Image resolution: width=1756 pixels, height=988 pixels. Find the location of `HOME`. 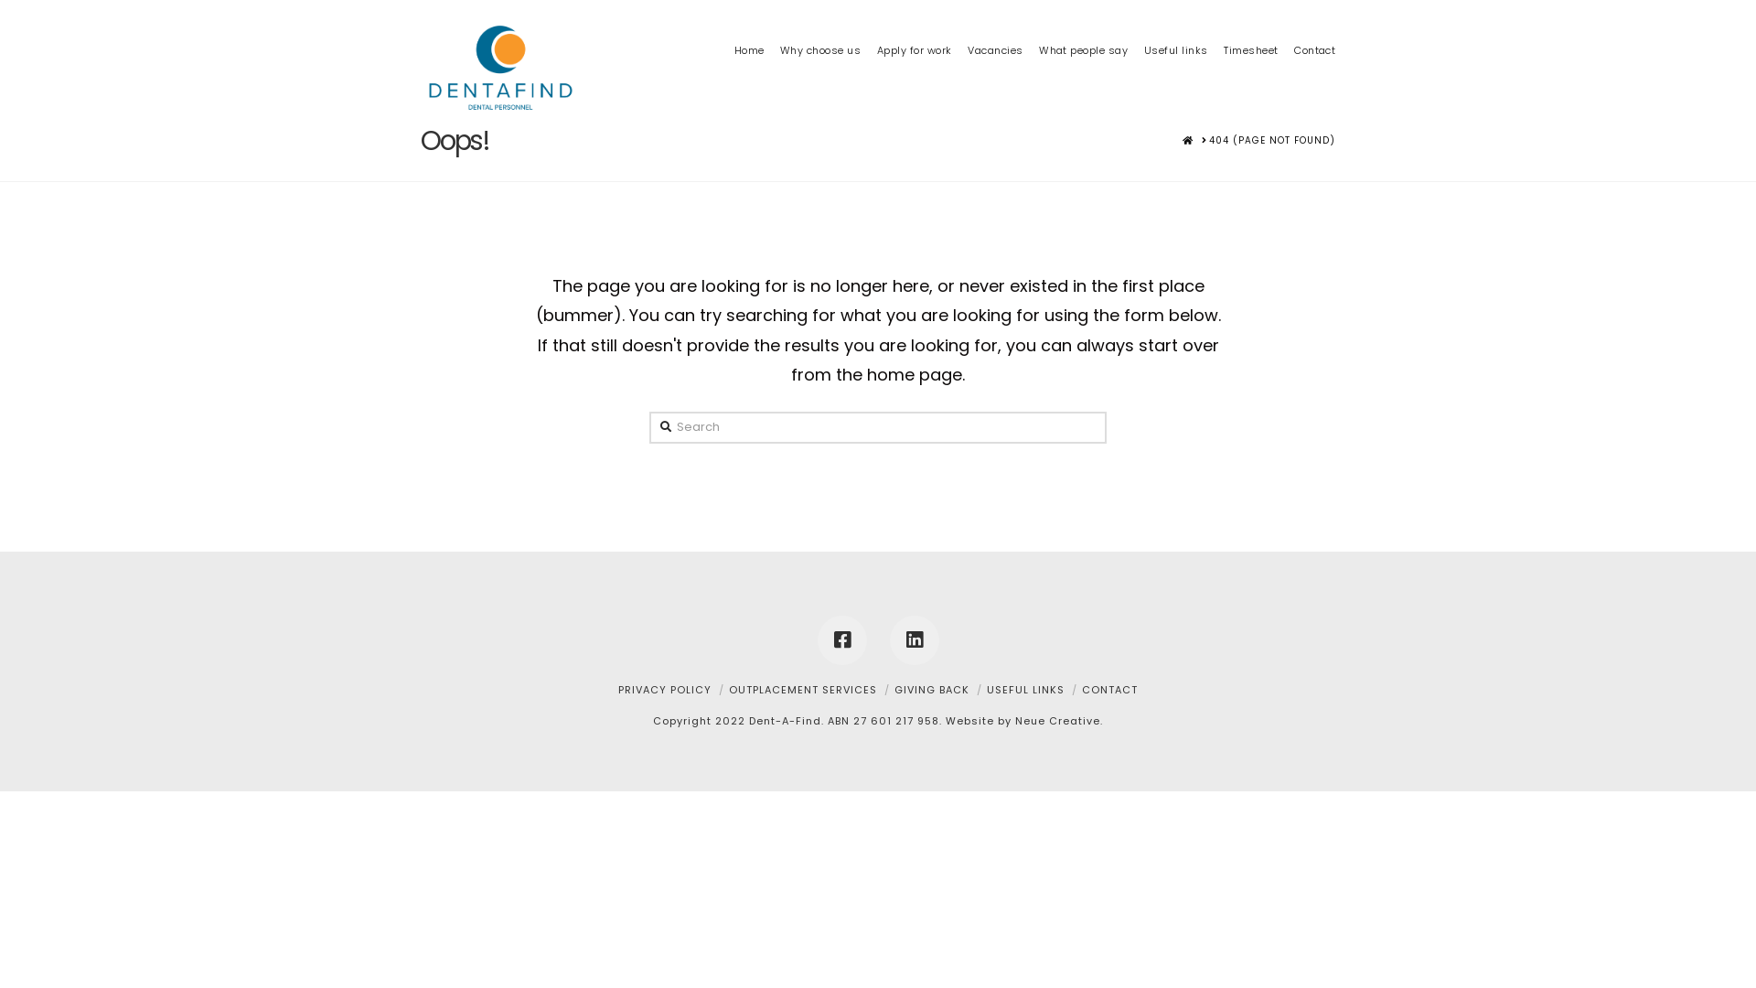

HOME is located at coordinates (1188, 141).